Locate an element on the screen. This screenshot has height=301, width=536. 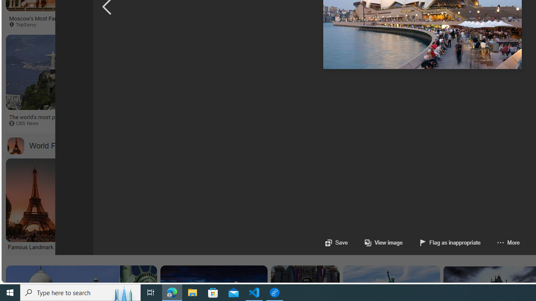
Moscow's Most Famous Sites and Attractions for Visitors is located at coordinates (72, 21).